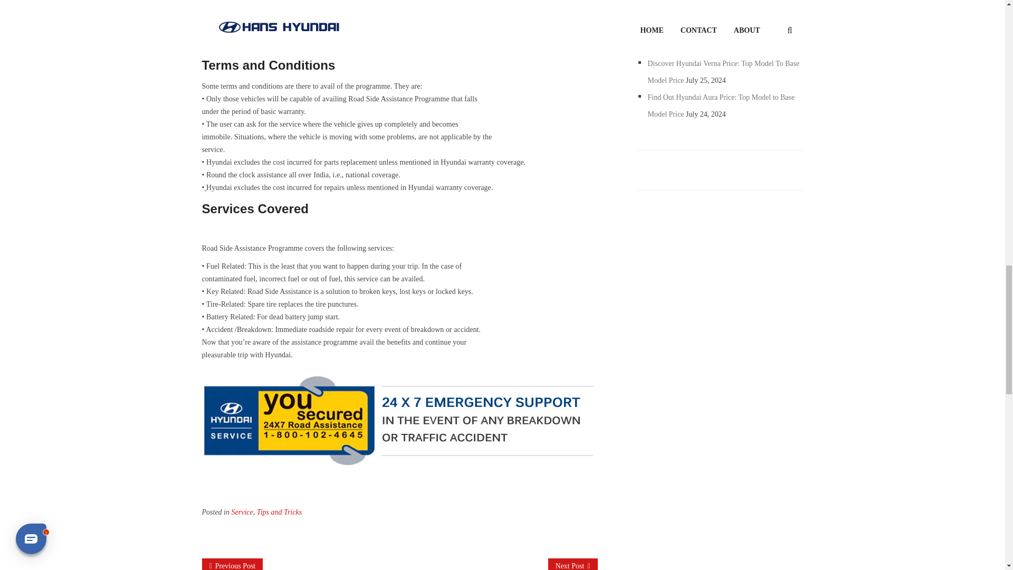  I want to click on Next Post, so click(572, 564).